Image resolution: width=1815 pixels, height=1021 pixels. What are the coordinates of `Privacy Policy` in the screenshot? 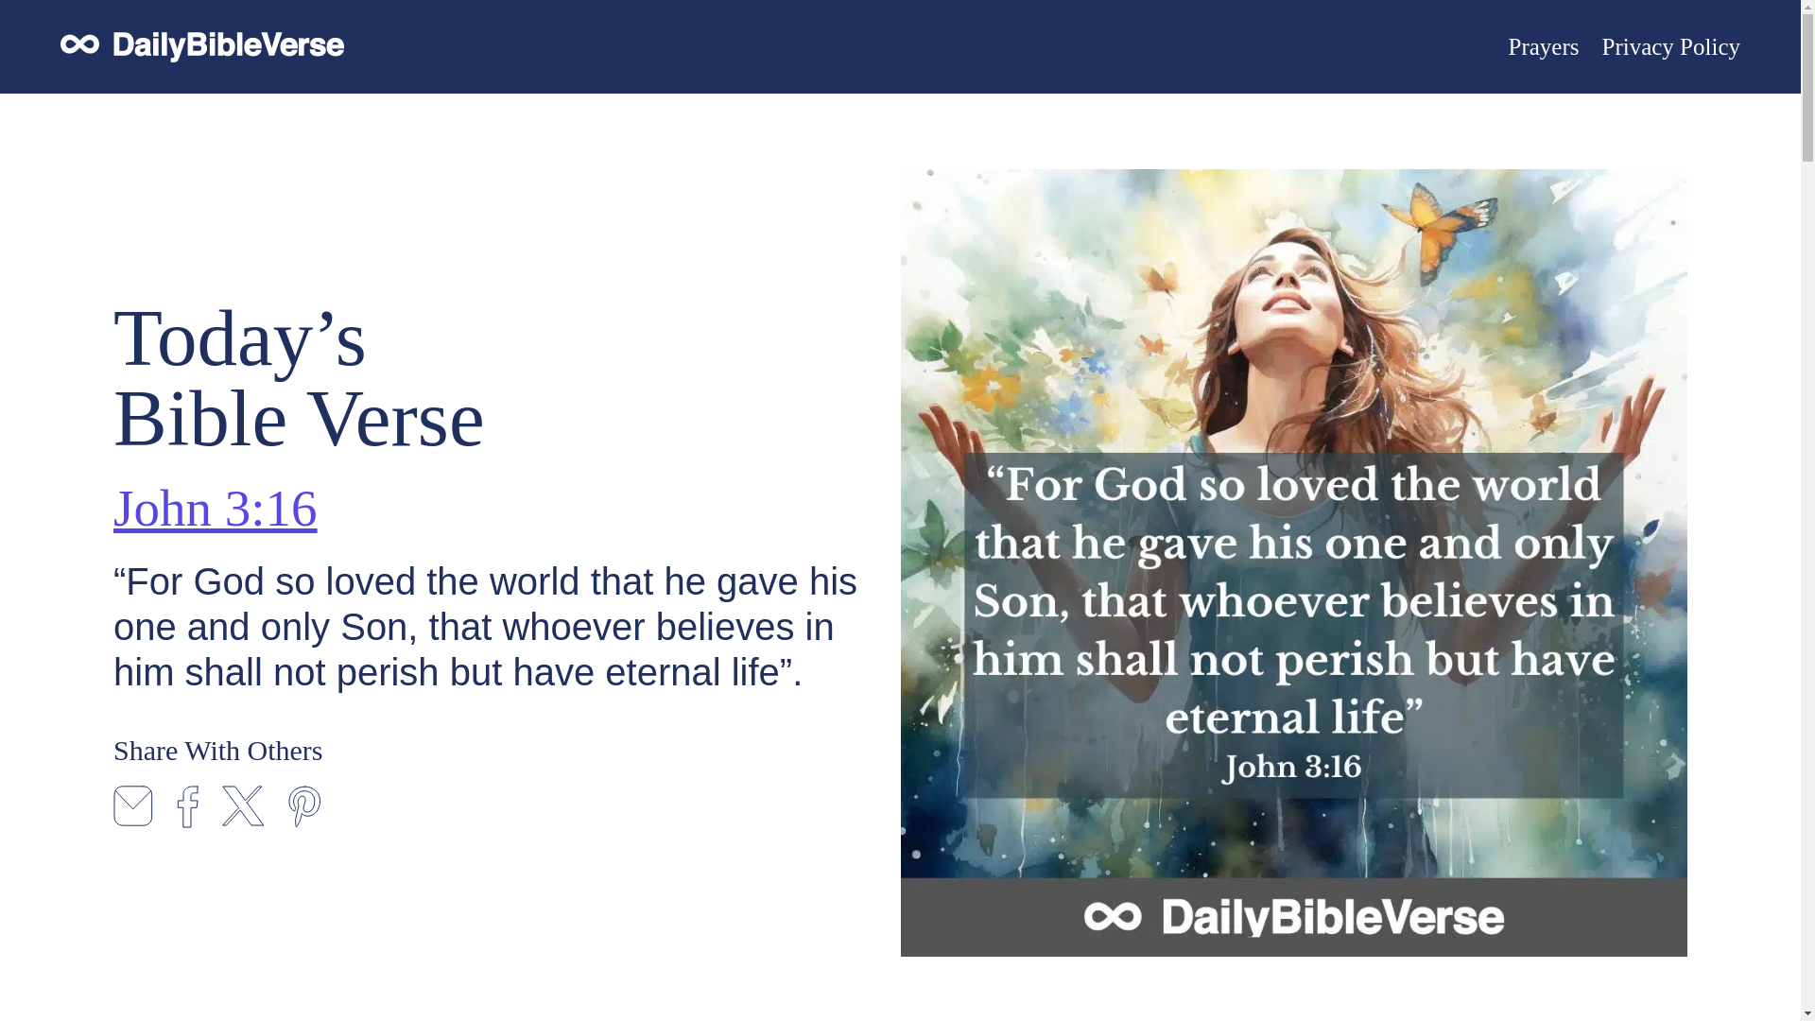 It's located at (1670, 46).